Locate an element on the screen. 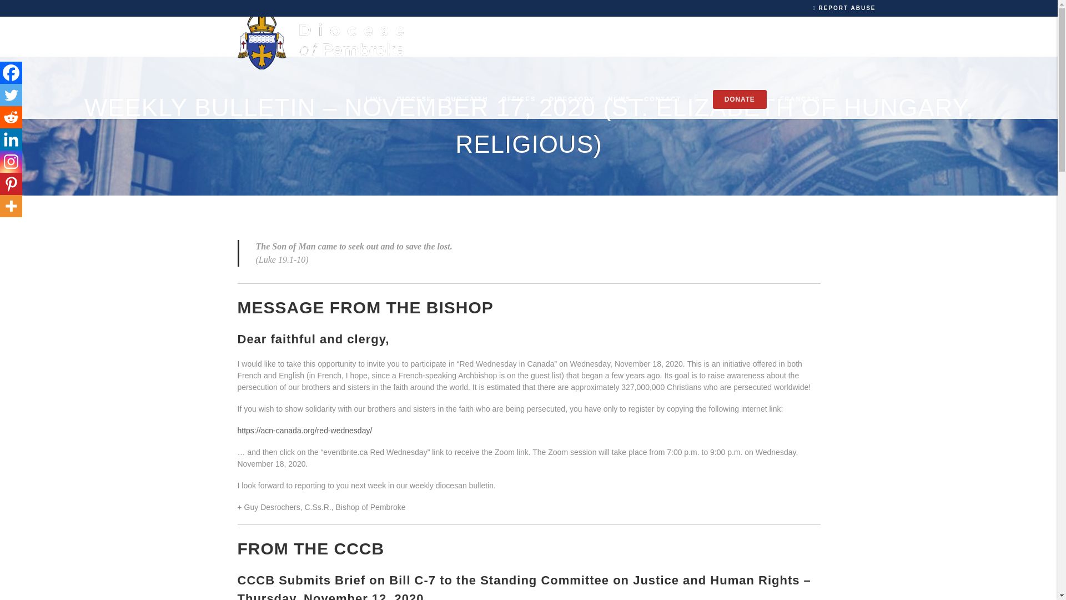 The image size is (1066, 600). More is located at coordinates (11, 206).